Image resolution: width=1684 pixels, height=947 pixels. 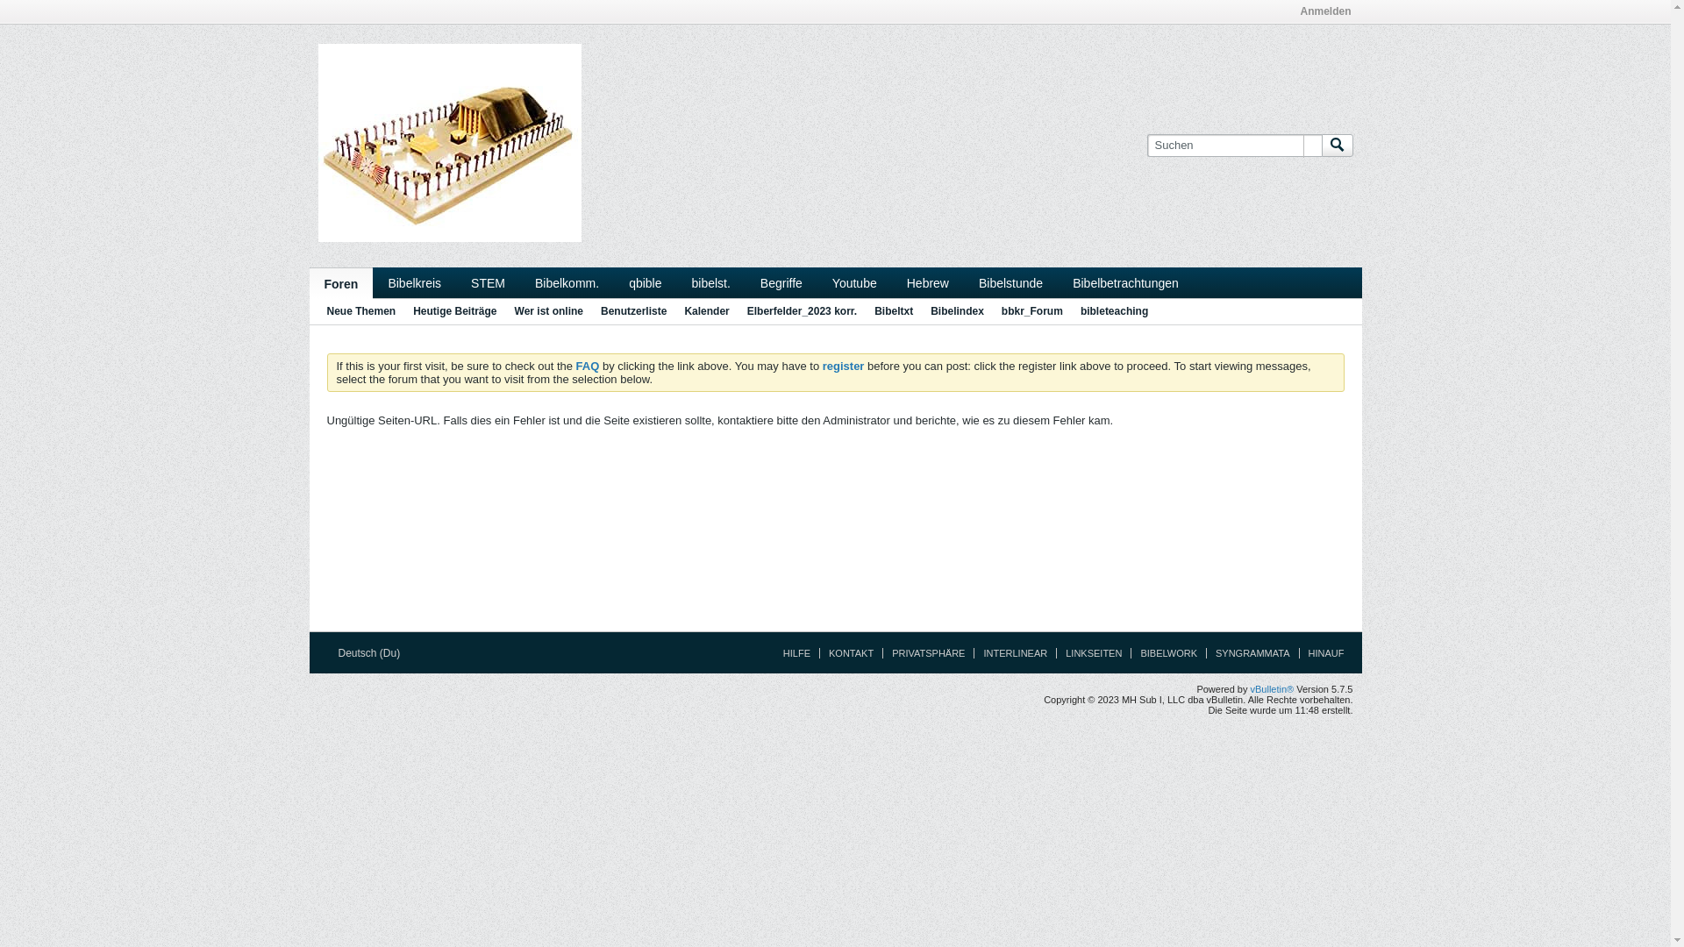 I want to click on register, so click(x=844, y=367).